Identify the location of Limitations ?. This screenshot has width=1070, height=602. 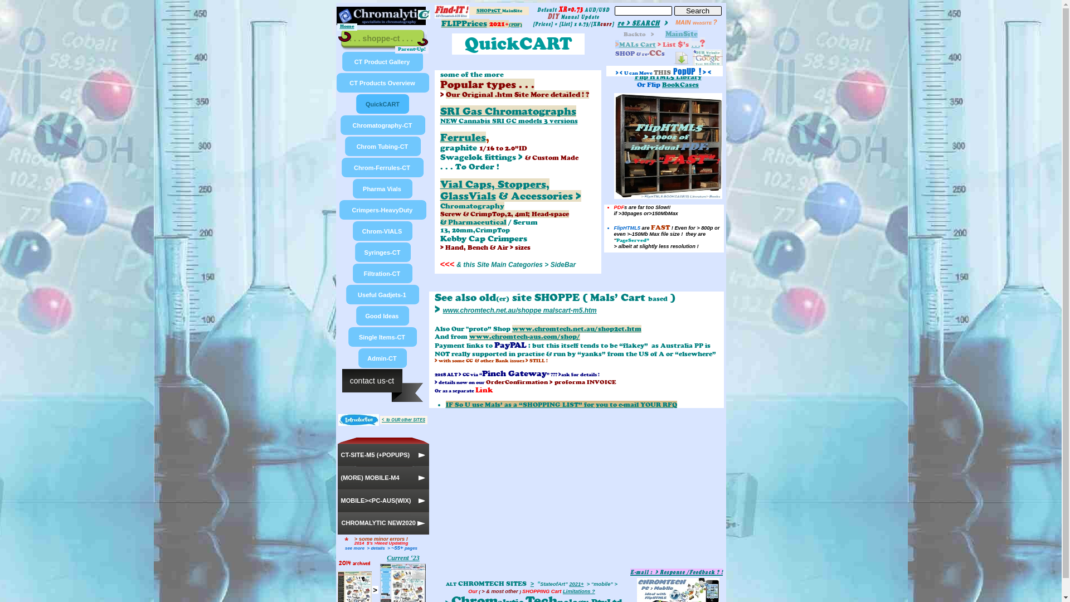
(578, 591).